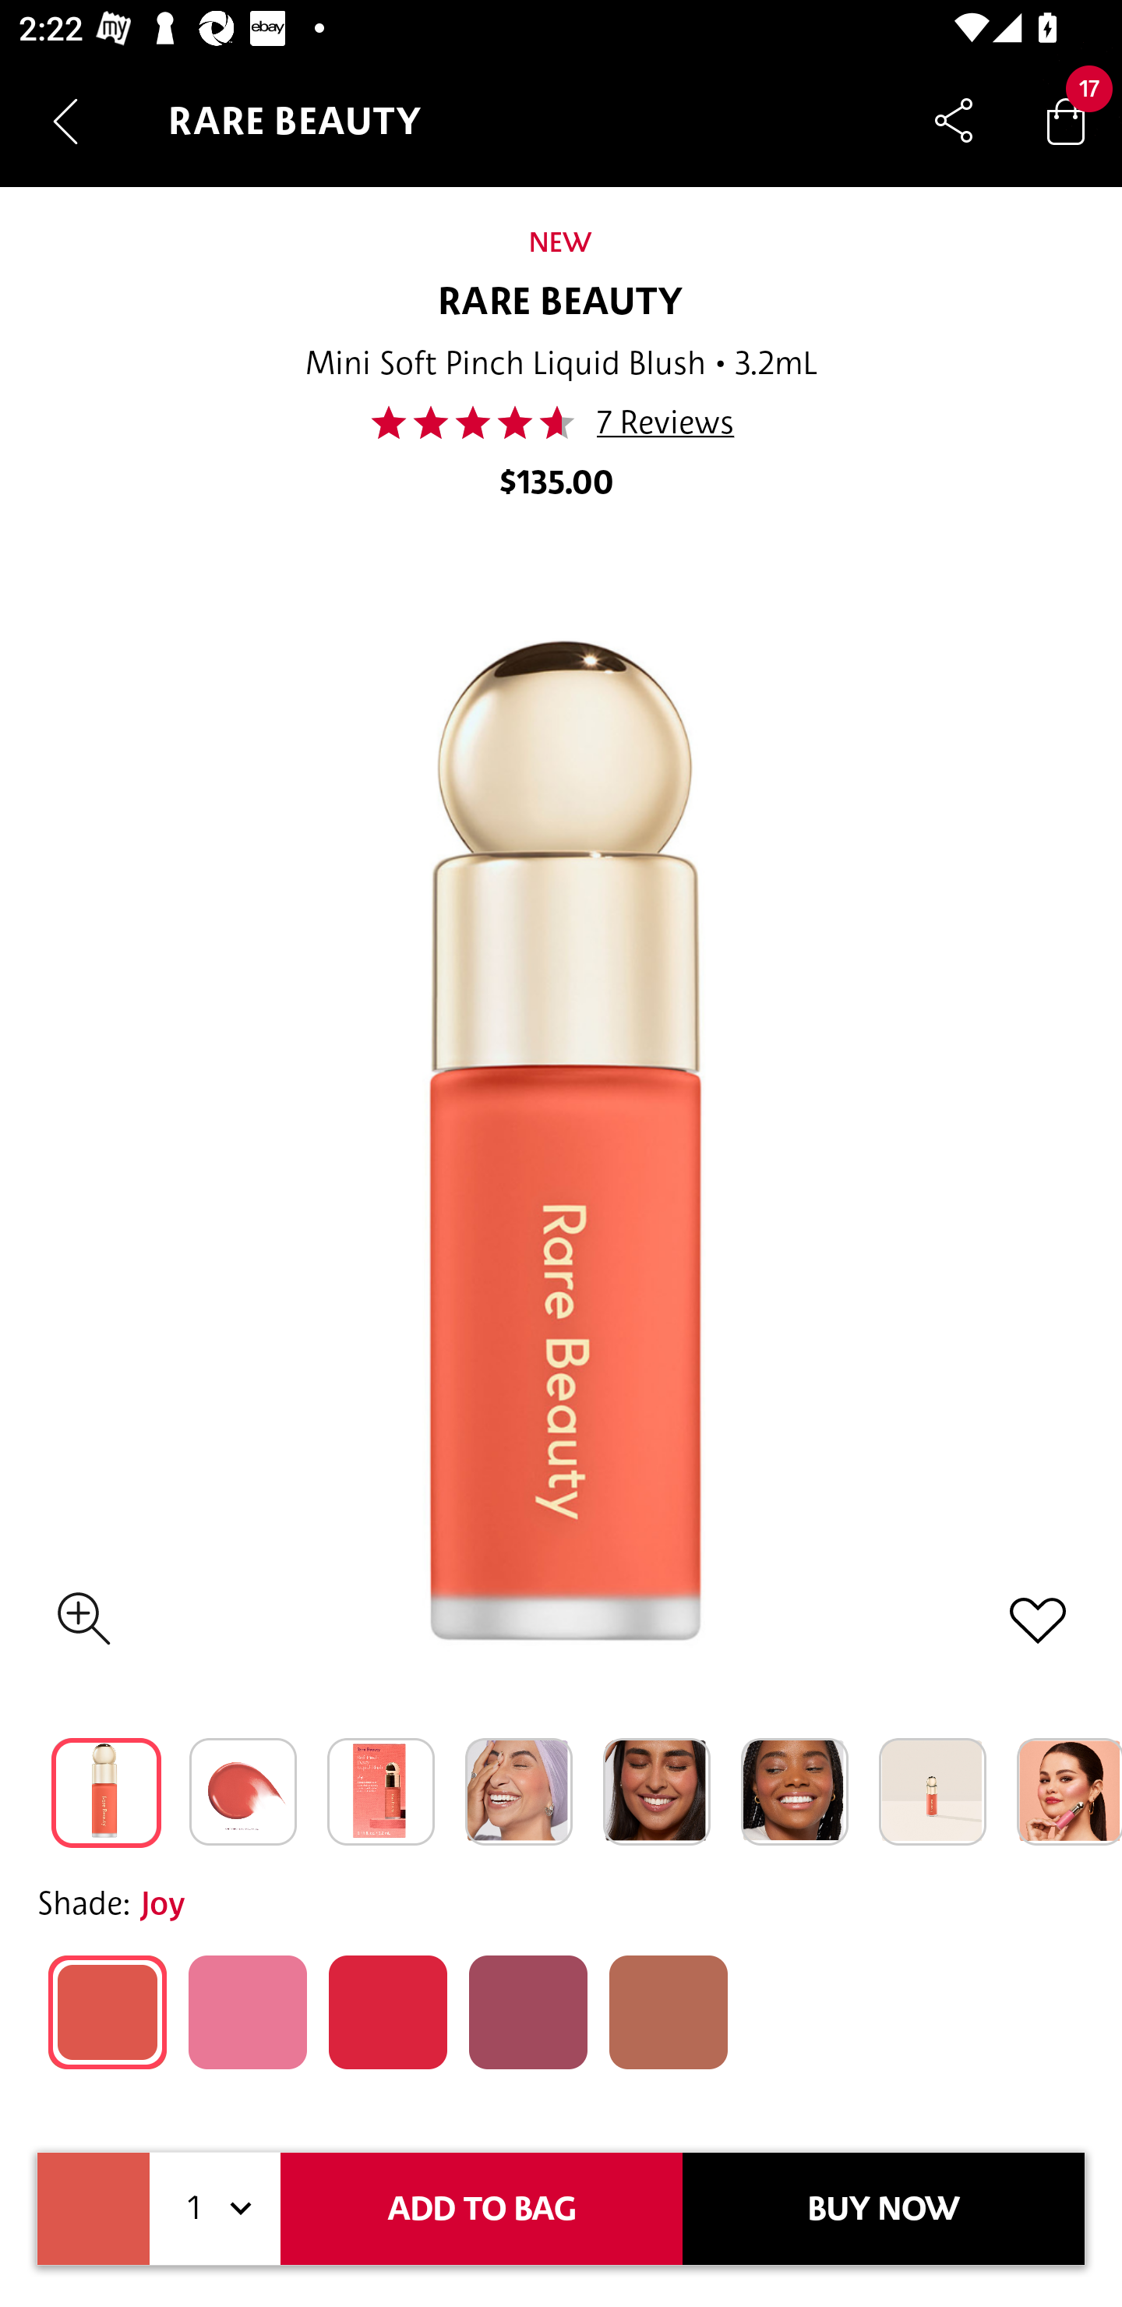  Describe the element at coordinates (1066, 120) in the screenshot. I see `Bag` at that location.